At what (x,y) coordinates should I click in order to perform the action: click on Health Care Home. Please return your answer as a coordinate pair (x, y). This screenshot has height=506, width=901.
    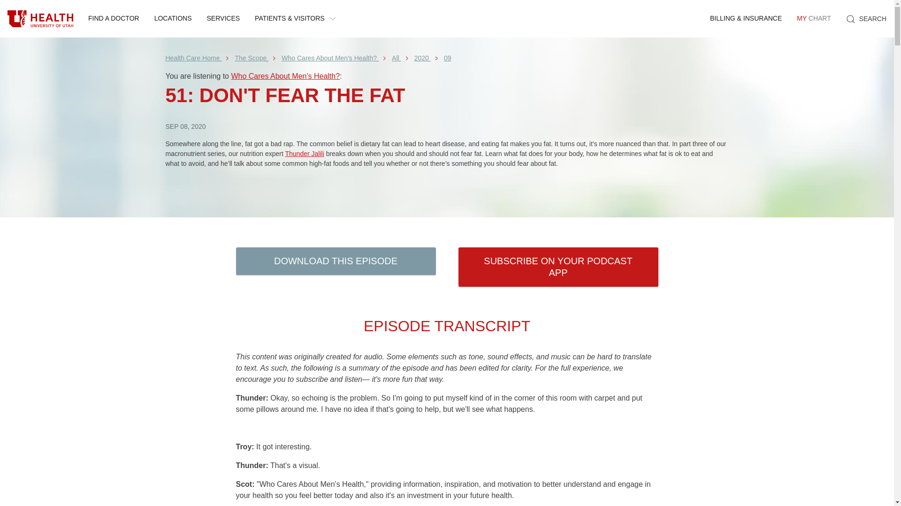
    Looking at the image, I should click on (223, 19).